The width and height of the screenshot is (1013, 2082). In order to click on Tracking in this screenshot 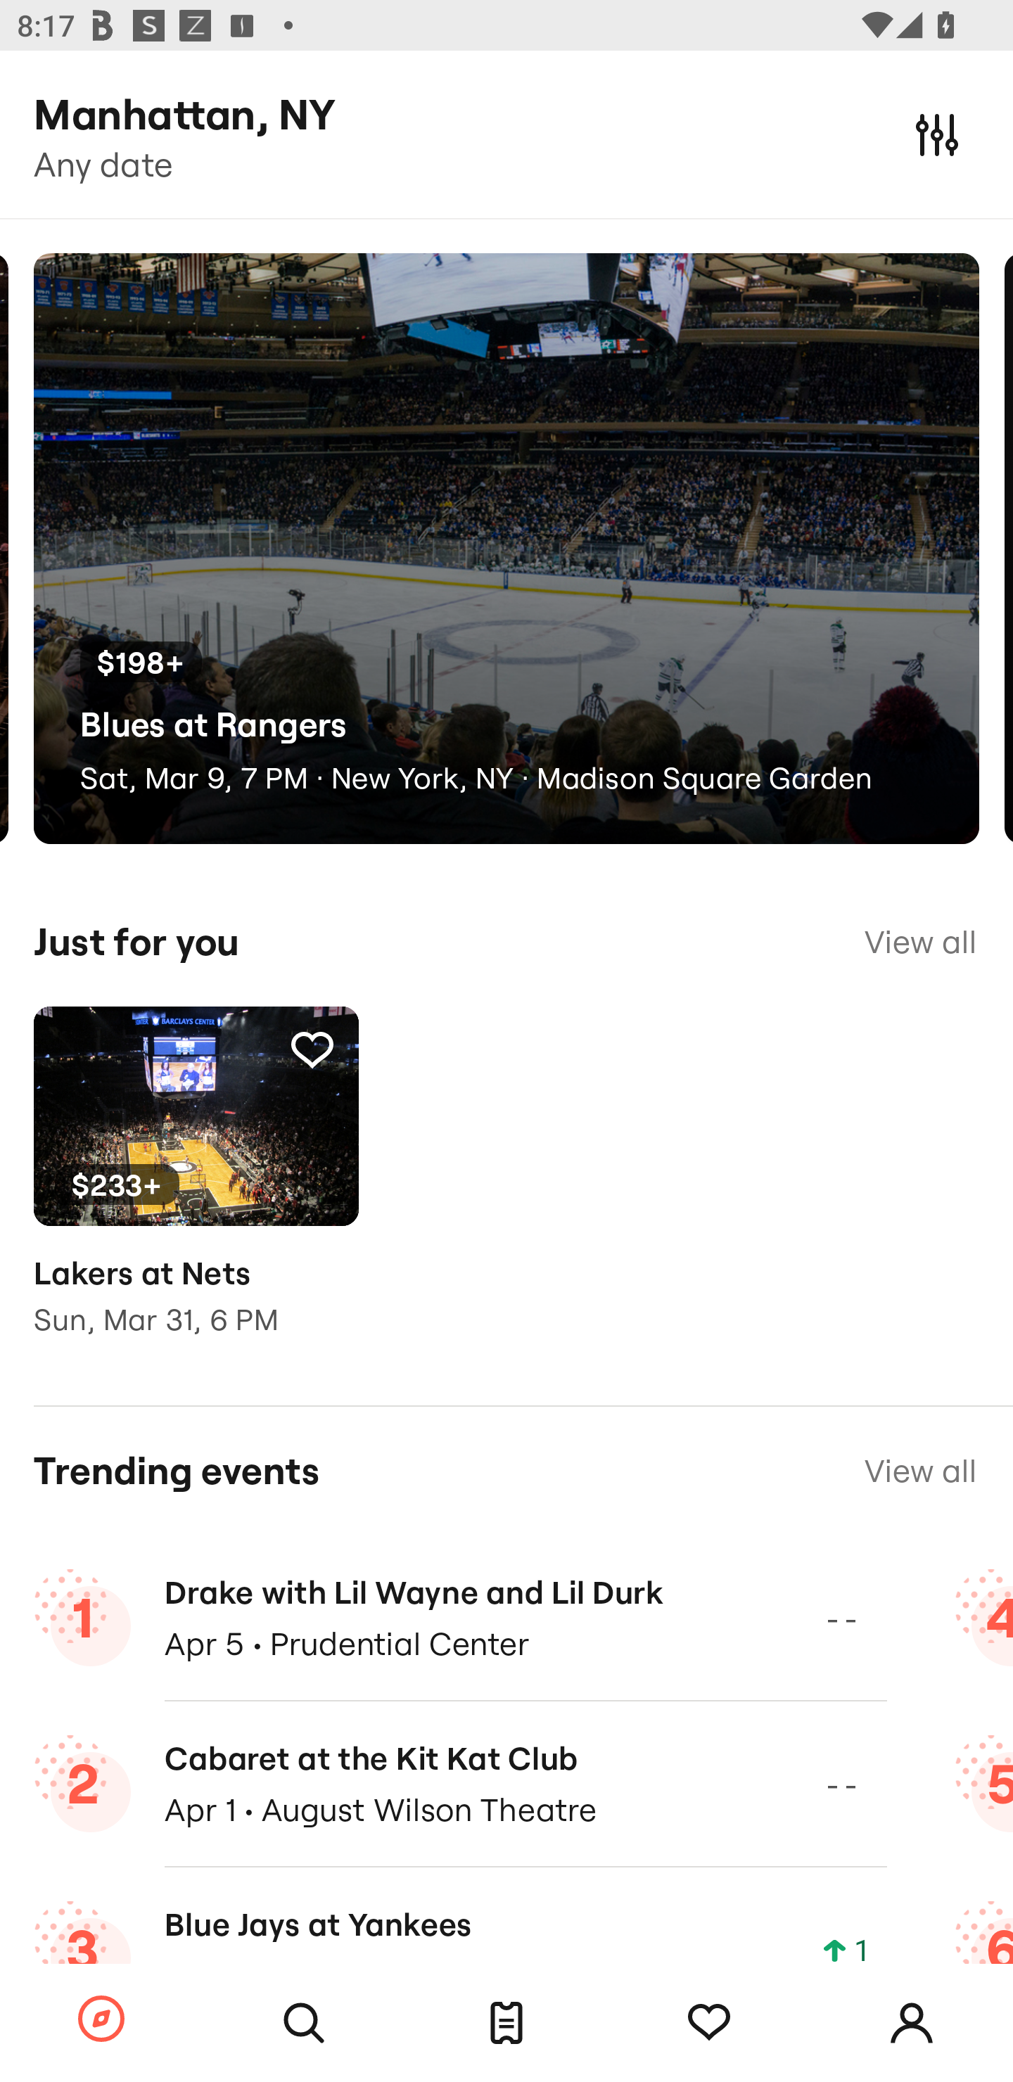, I will do `click(312, 1049)`.